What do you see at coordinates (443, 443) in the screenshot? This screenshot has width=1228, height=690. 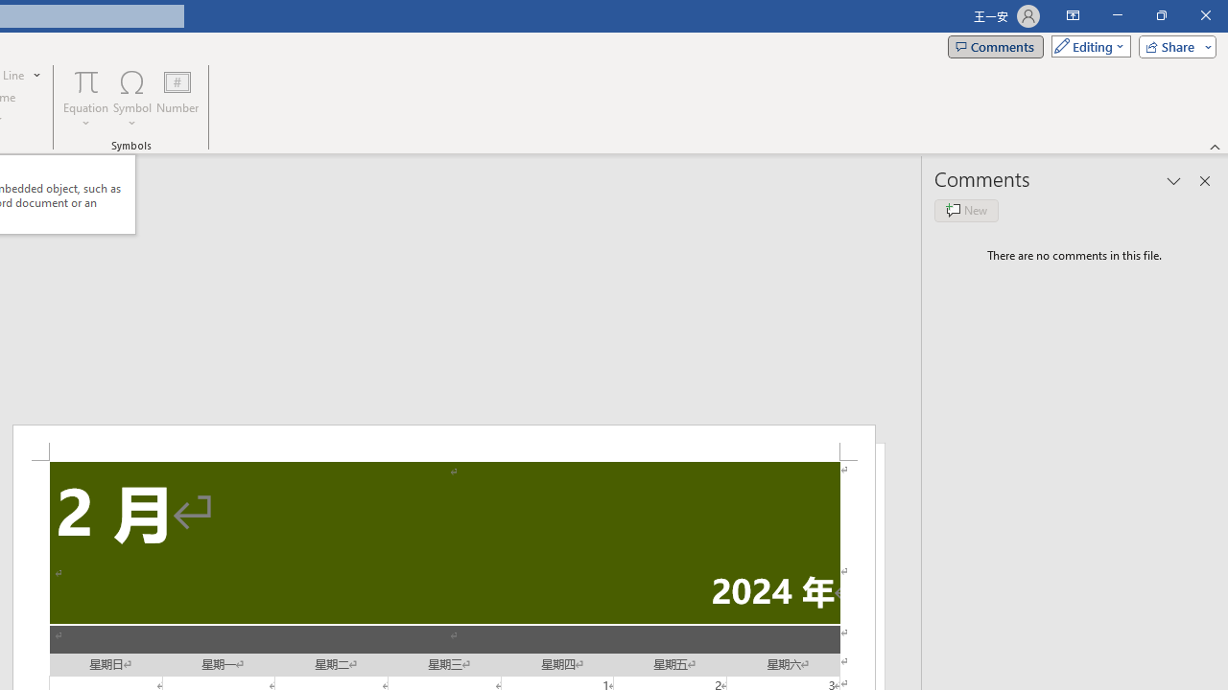 I see `Header -Section 2-` at bounding box center [443, 443].